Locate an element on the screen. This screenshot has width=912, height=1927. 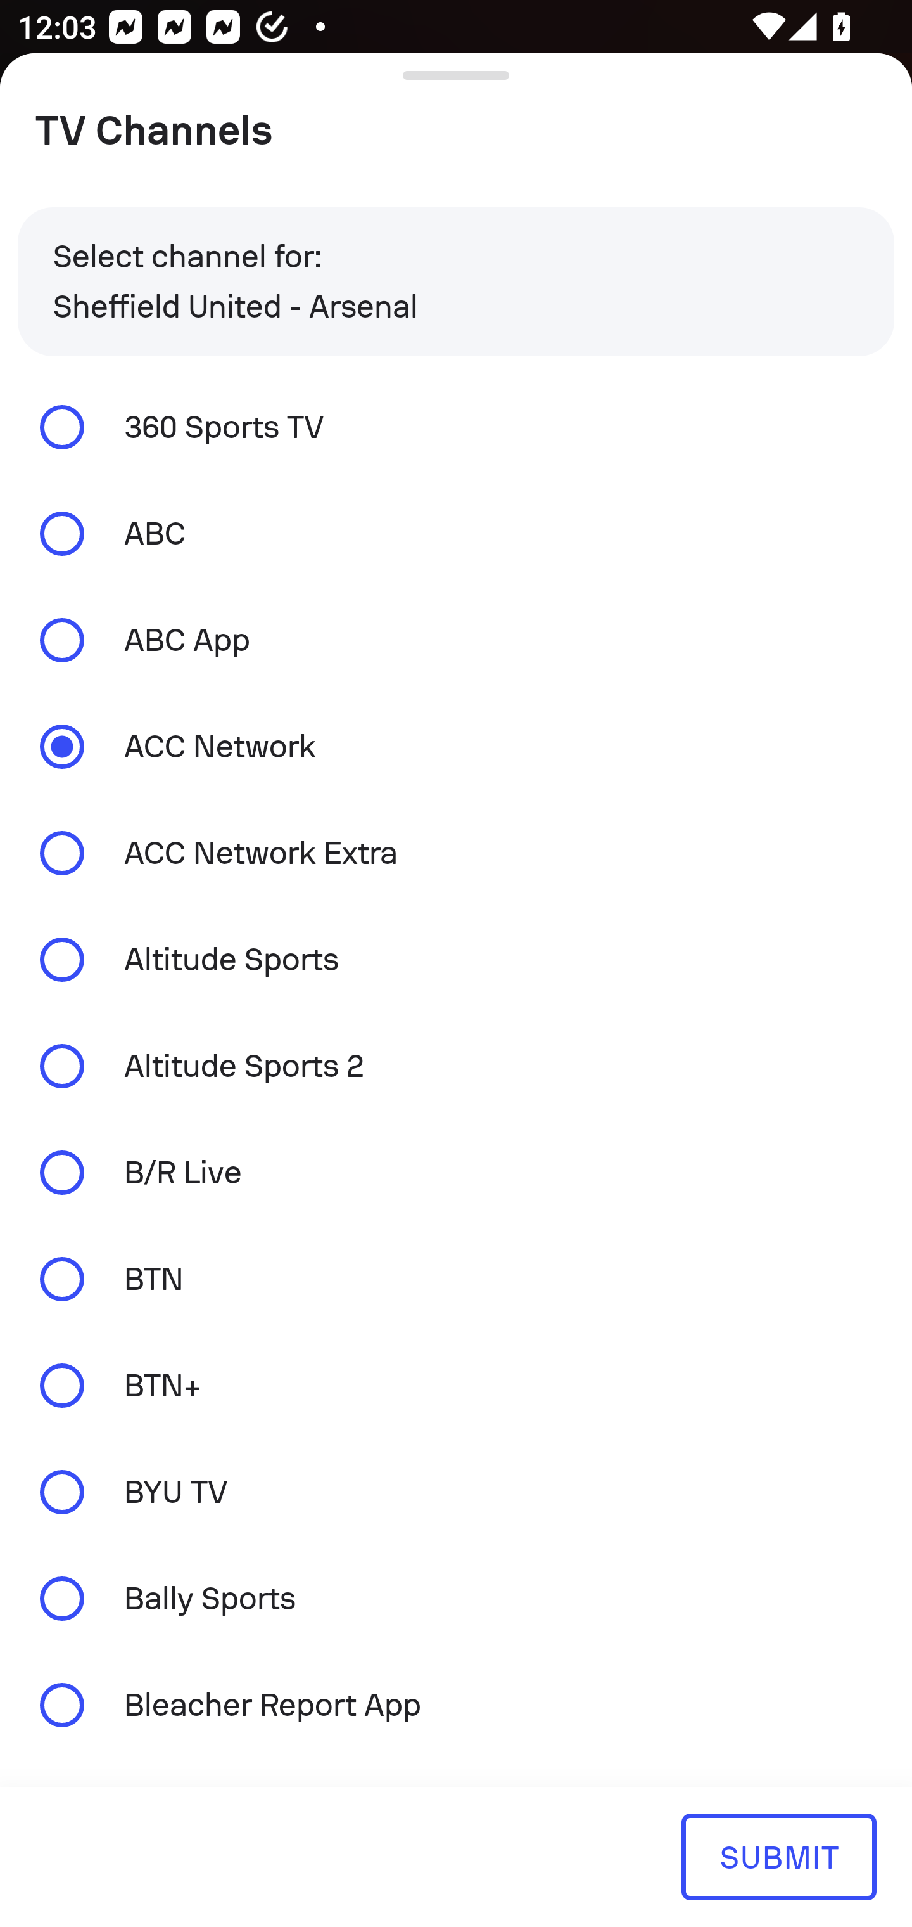
Bally Sports is located at coordinates (456, 1599).